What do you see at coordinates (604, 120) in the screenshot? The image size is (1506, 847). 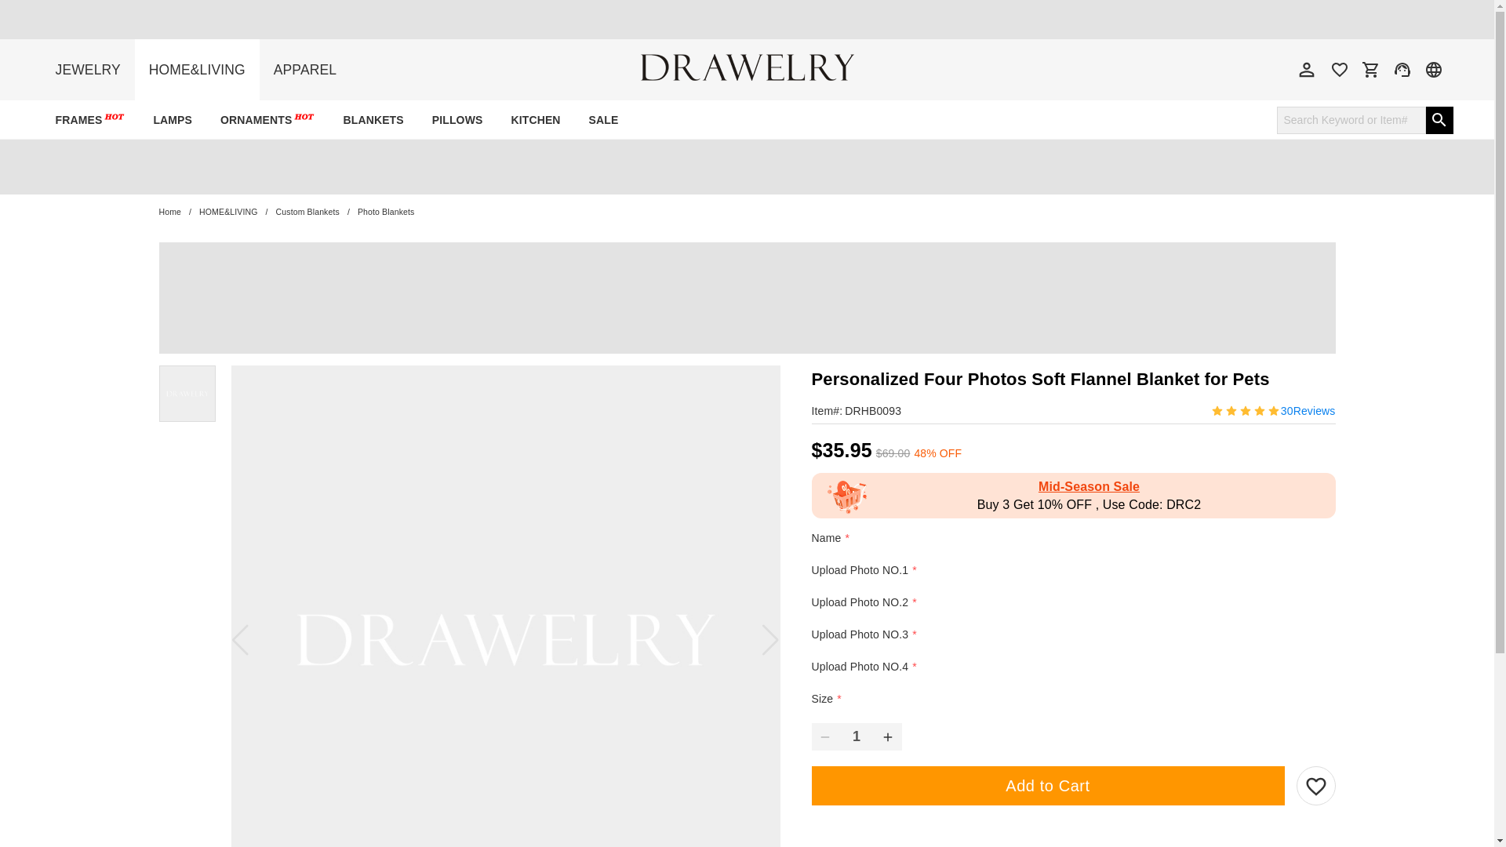 I see `SALE` at bounding box center [604, 120].